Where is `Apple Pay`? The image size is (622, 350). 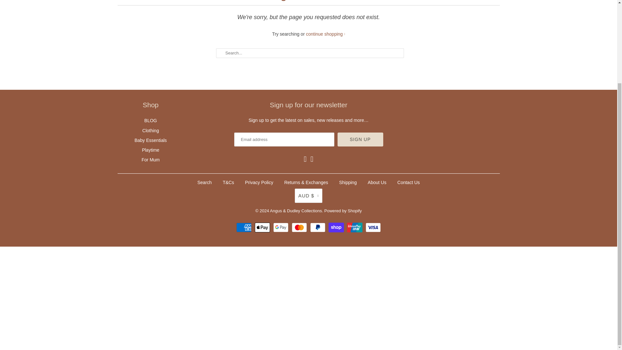
Apple Pay is located at coordinates (263, 227).